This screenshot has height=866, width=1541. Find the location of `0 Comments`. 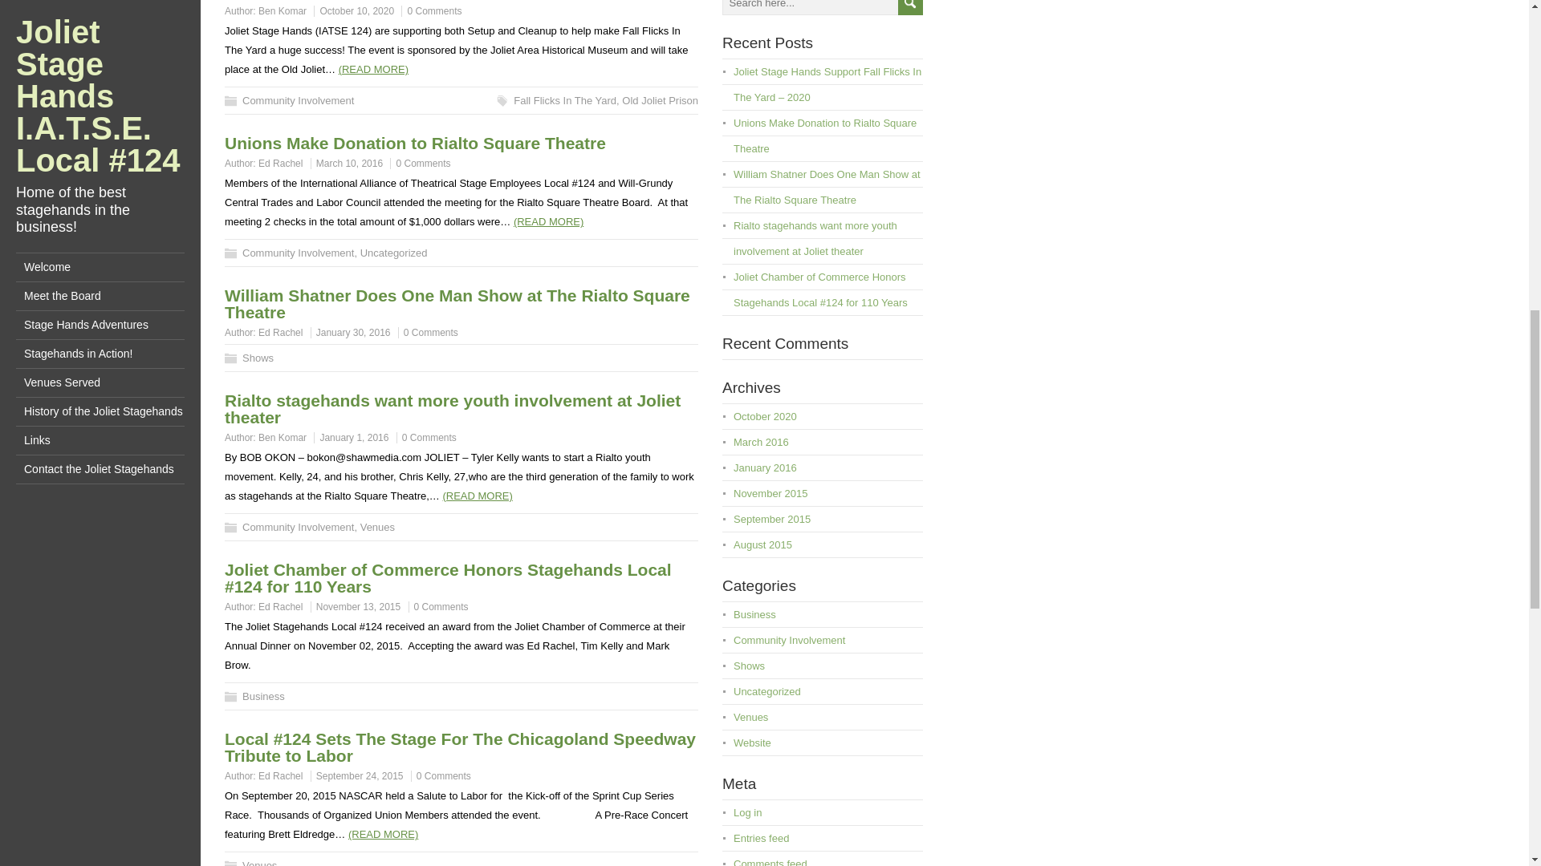

0 Comments is located at coordinates (422, 163).